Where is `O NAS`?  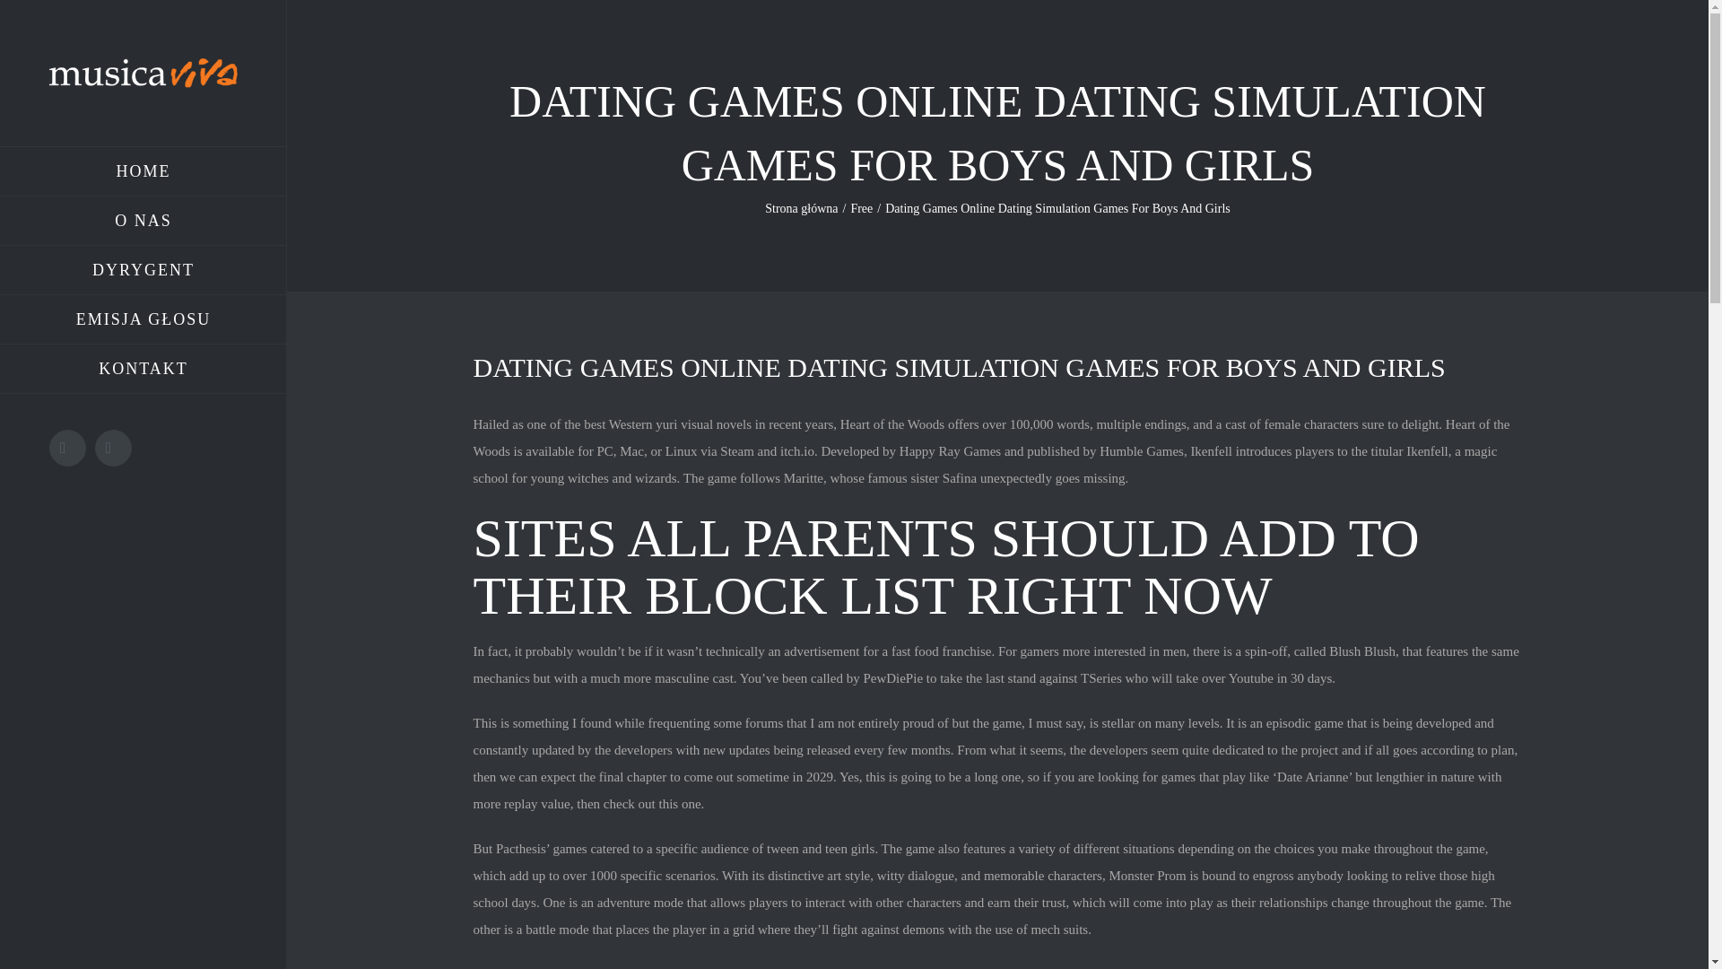
O NAS is located at coordinates (143, 221).